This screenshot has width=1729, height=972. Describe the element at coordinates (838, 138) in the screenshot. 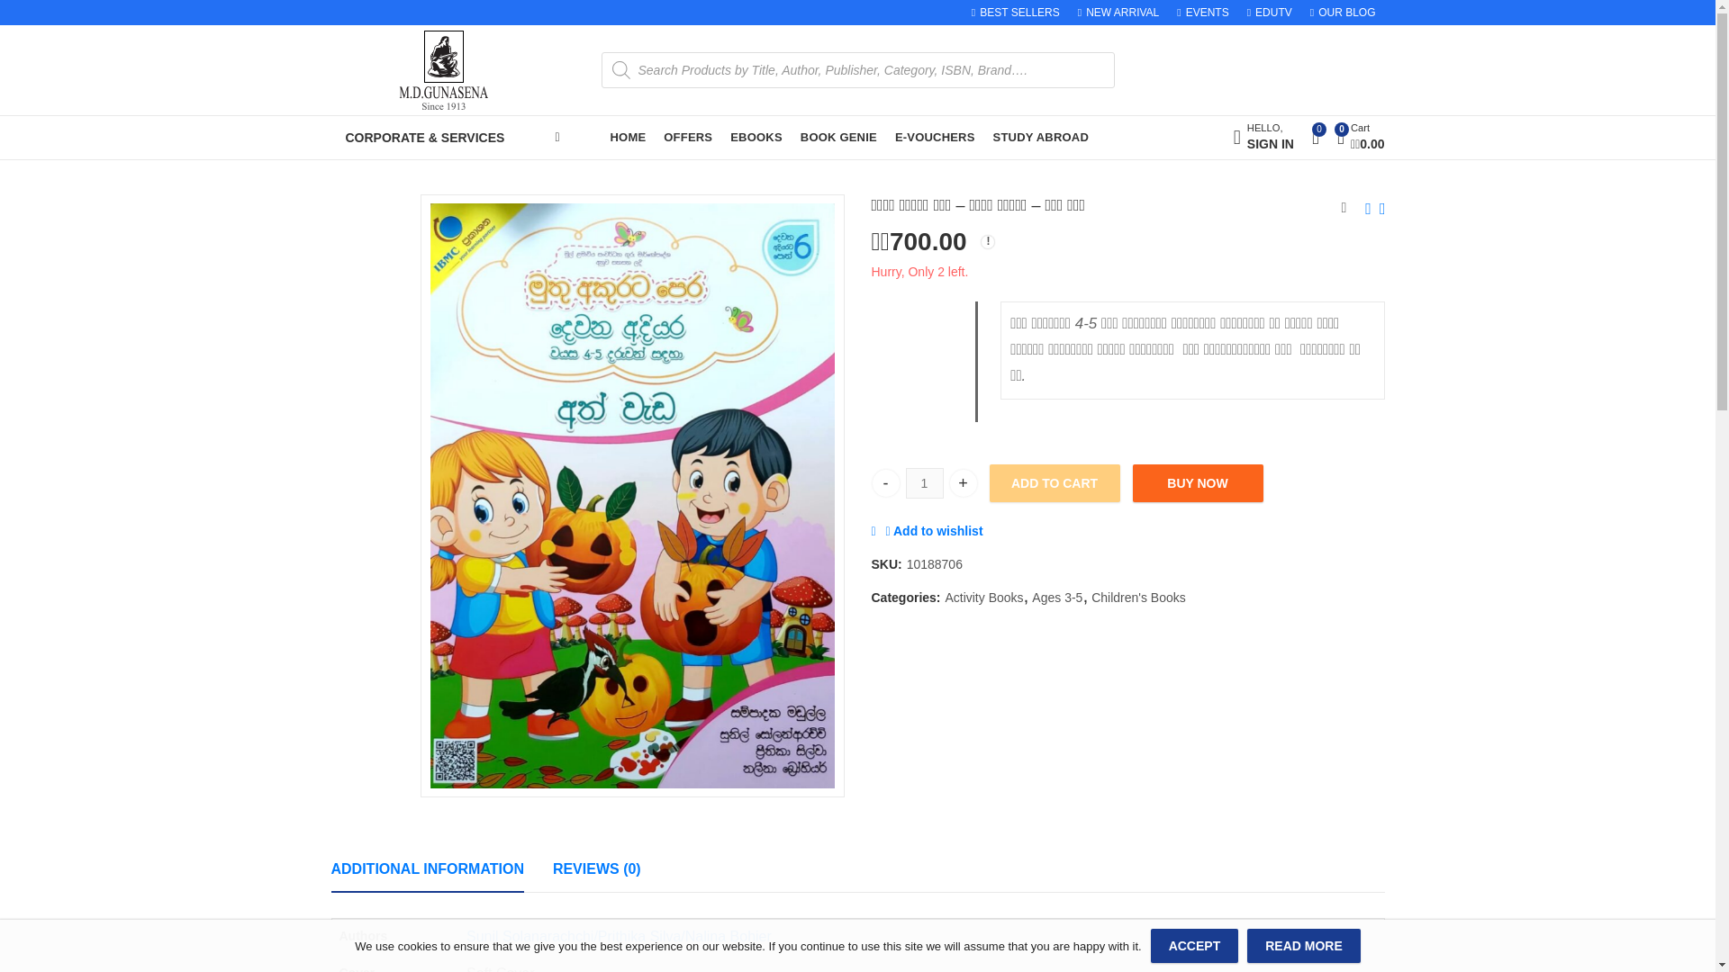

I see `1` at that location.